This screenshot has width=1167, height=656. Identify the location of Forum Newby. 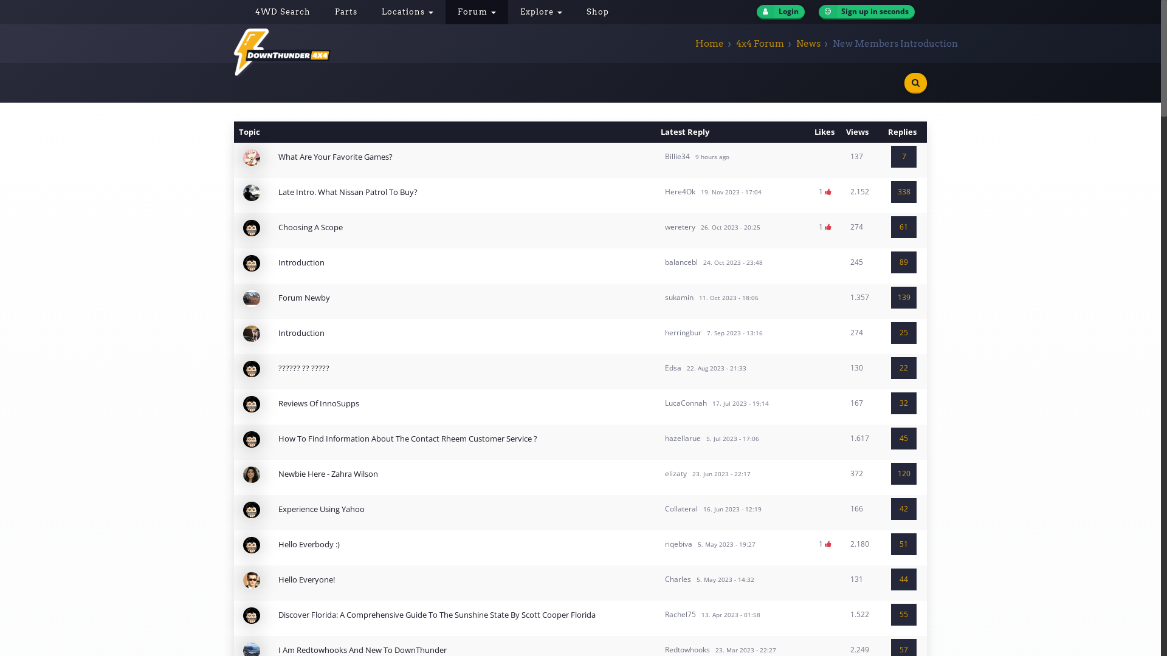
(304, 298).